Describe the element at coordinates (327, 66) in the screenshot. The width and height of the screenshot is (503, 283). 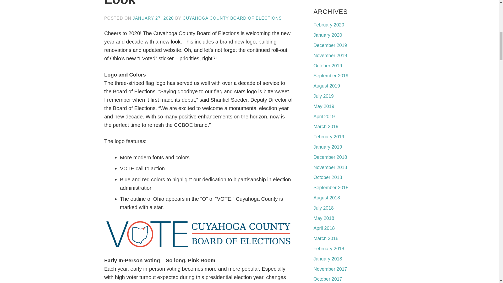
I see `October 2019` at that location.